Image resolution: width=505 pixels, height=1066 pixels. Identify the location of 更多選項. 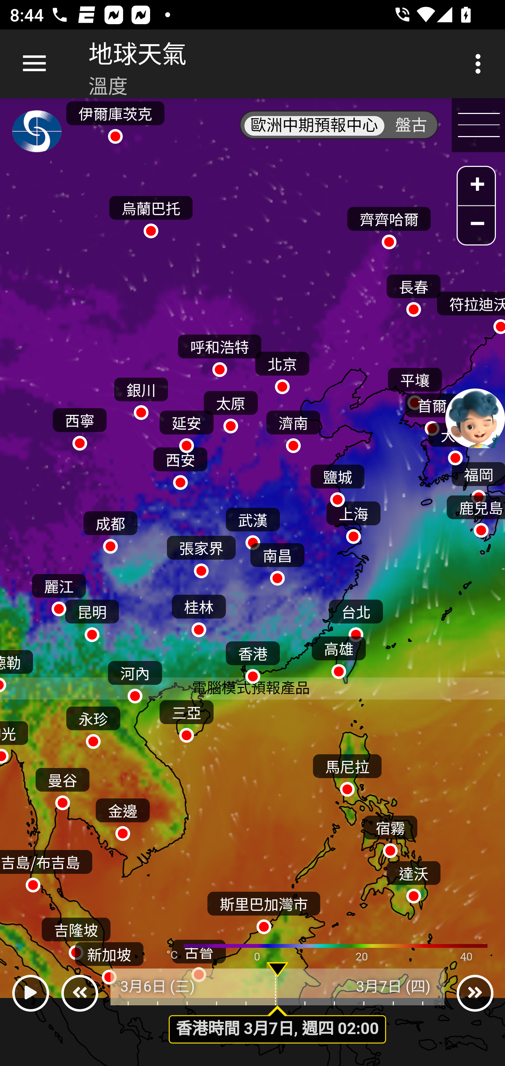
(480, 64).